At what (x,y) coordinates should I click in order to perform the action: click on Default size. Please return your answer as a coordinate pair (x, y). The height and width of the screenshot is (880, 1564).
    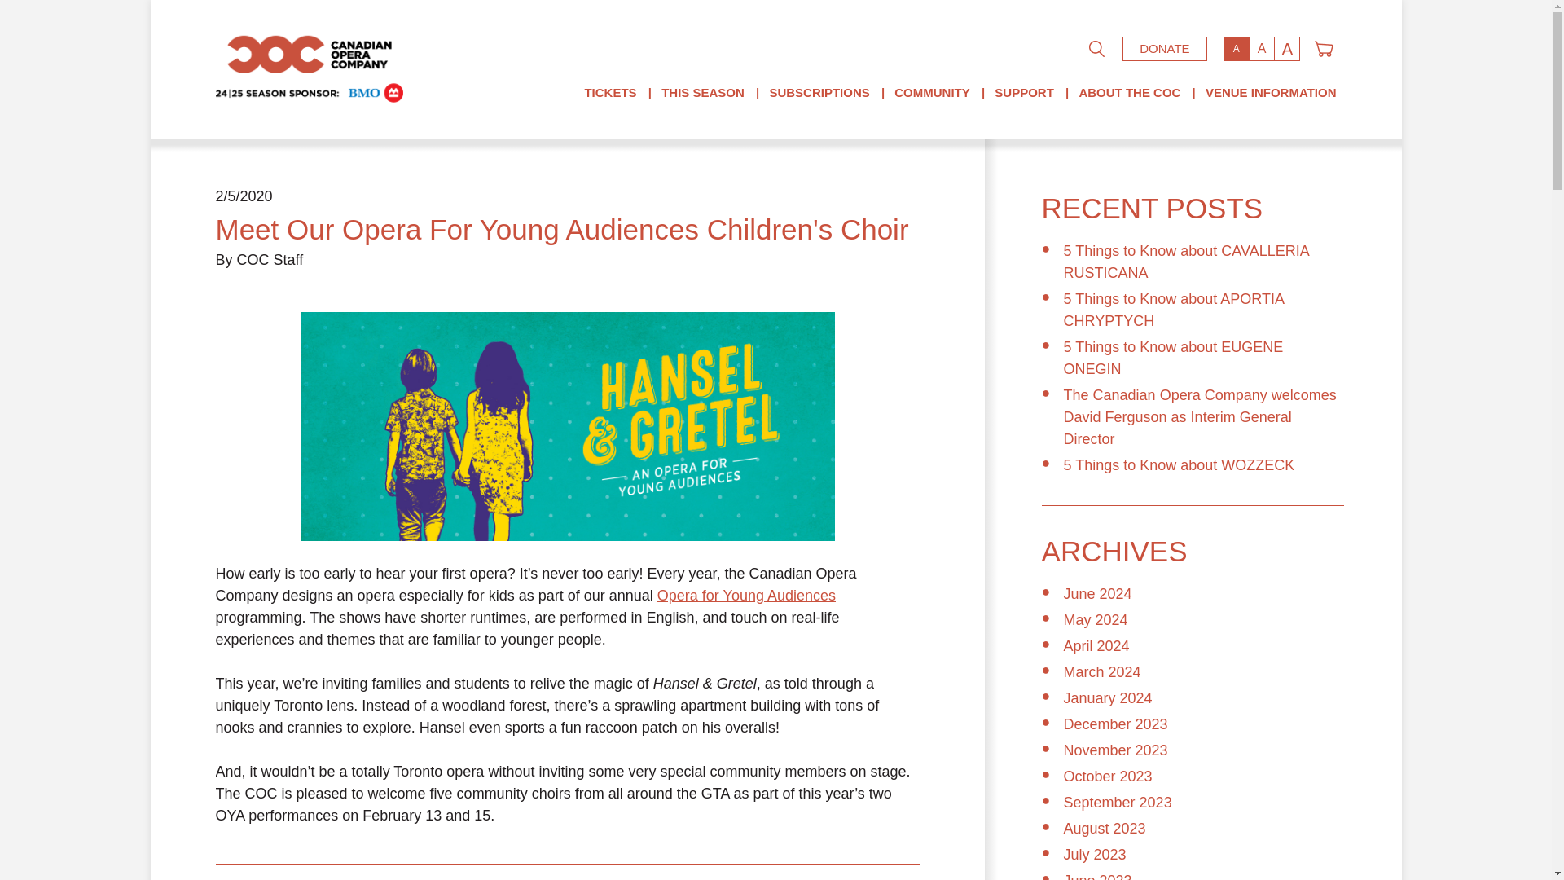
    Looking at the image, I should click on (1237, 49).